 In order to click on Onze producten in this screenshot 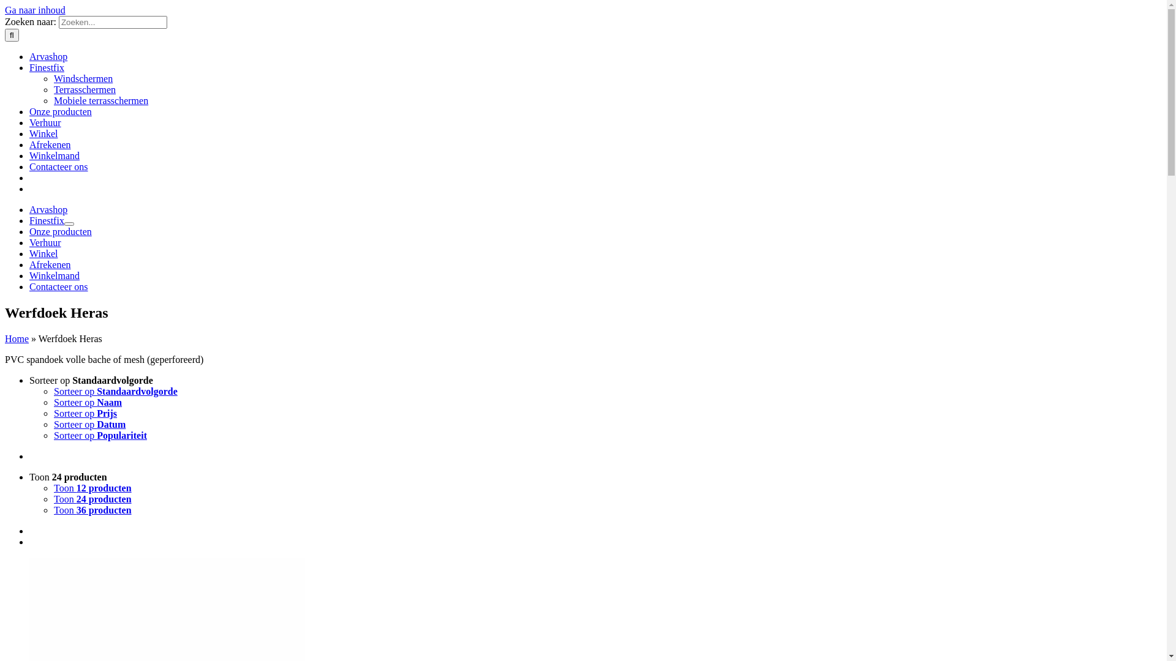, I will do `click(61, 231)`.